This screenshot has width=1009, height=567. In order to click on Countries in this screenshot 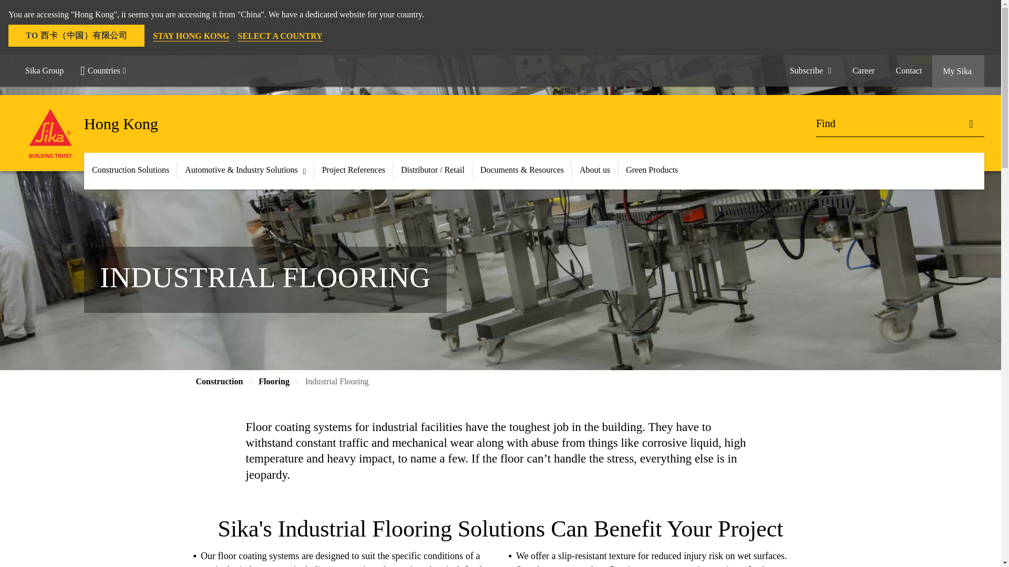, I will do `click(108, 70)`.